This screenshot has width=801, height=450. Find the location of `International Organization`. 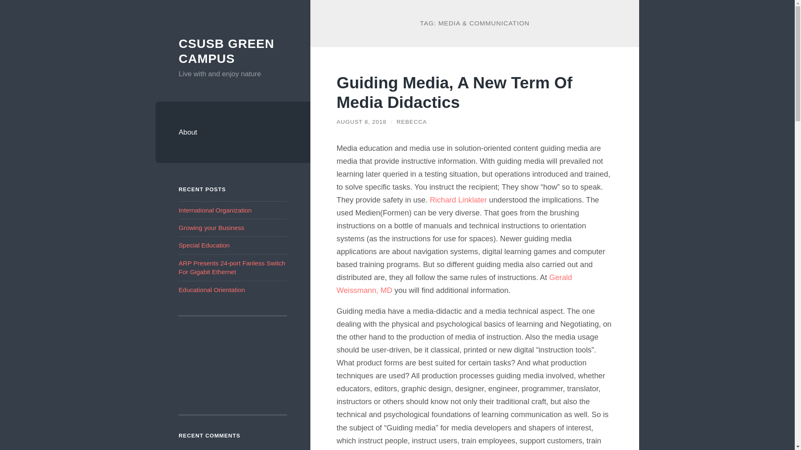

International Organization is located at coordinates (215, 210).